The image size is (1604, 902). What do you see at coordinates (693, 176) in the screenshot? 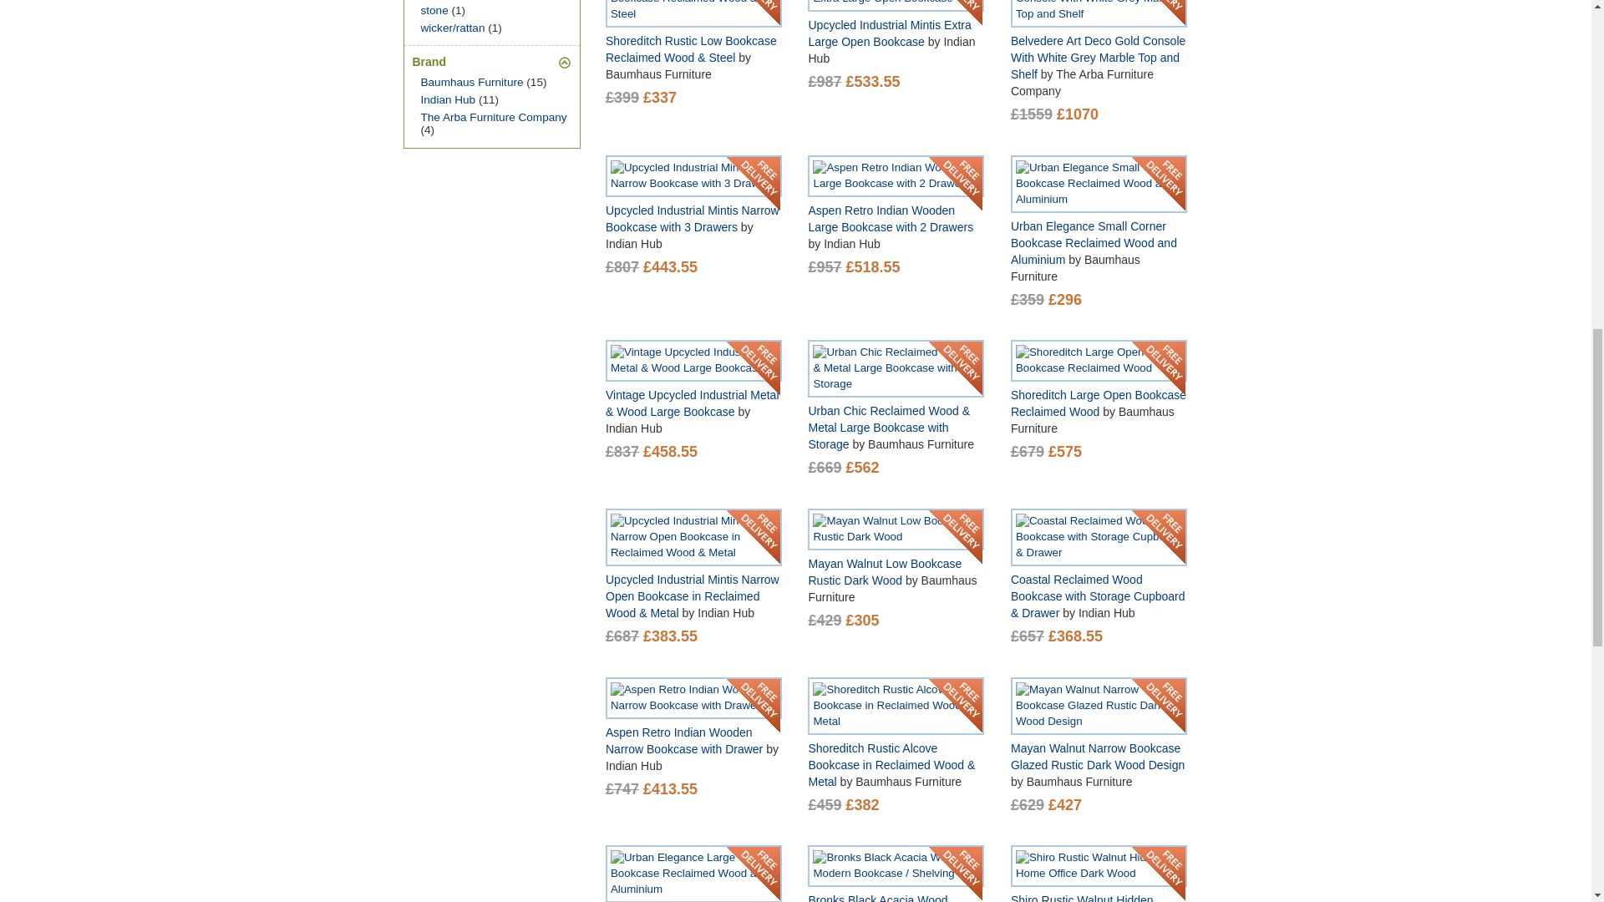
I see `Upcycled Industrial Mintis Narrow Bookcase with 3 Drawers ` at bounding box center [693, 176].